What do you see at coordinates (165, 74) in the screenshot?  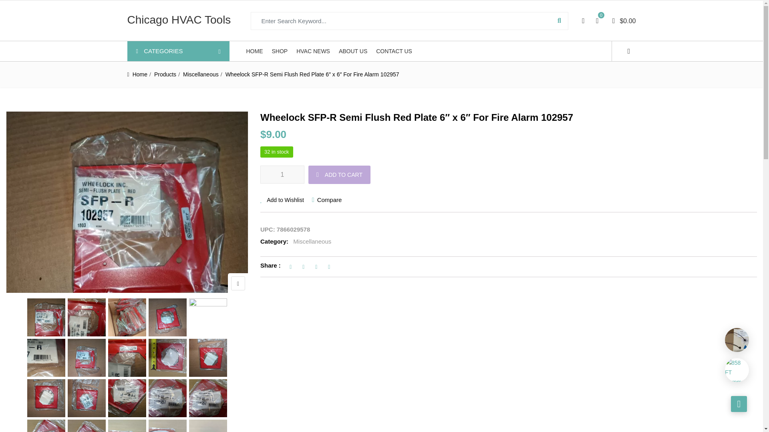 I see `Products` at bounding box center [165, 74].